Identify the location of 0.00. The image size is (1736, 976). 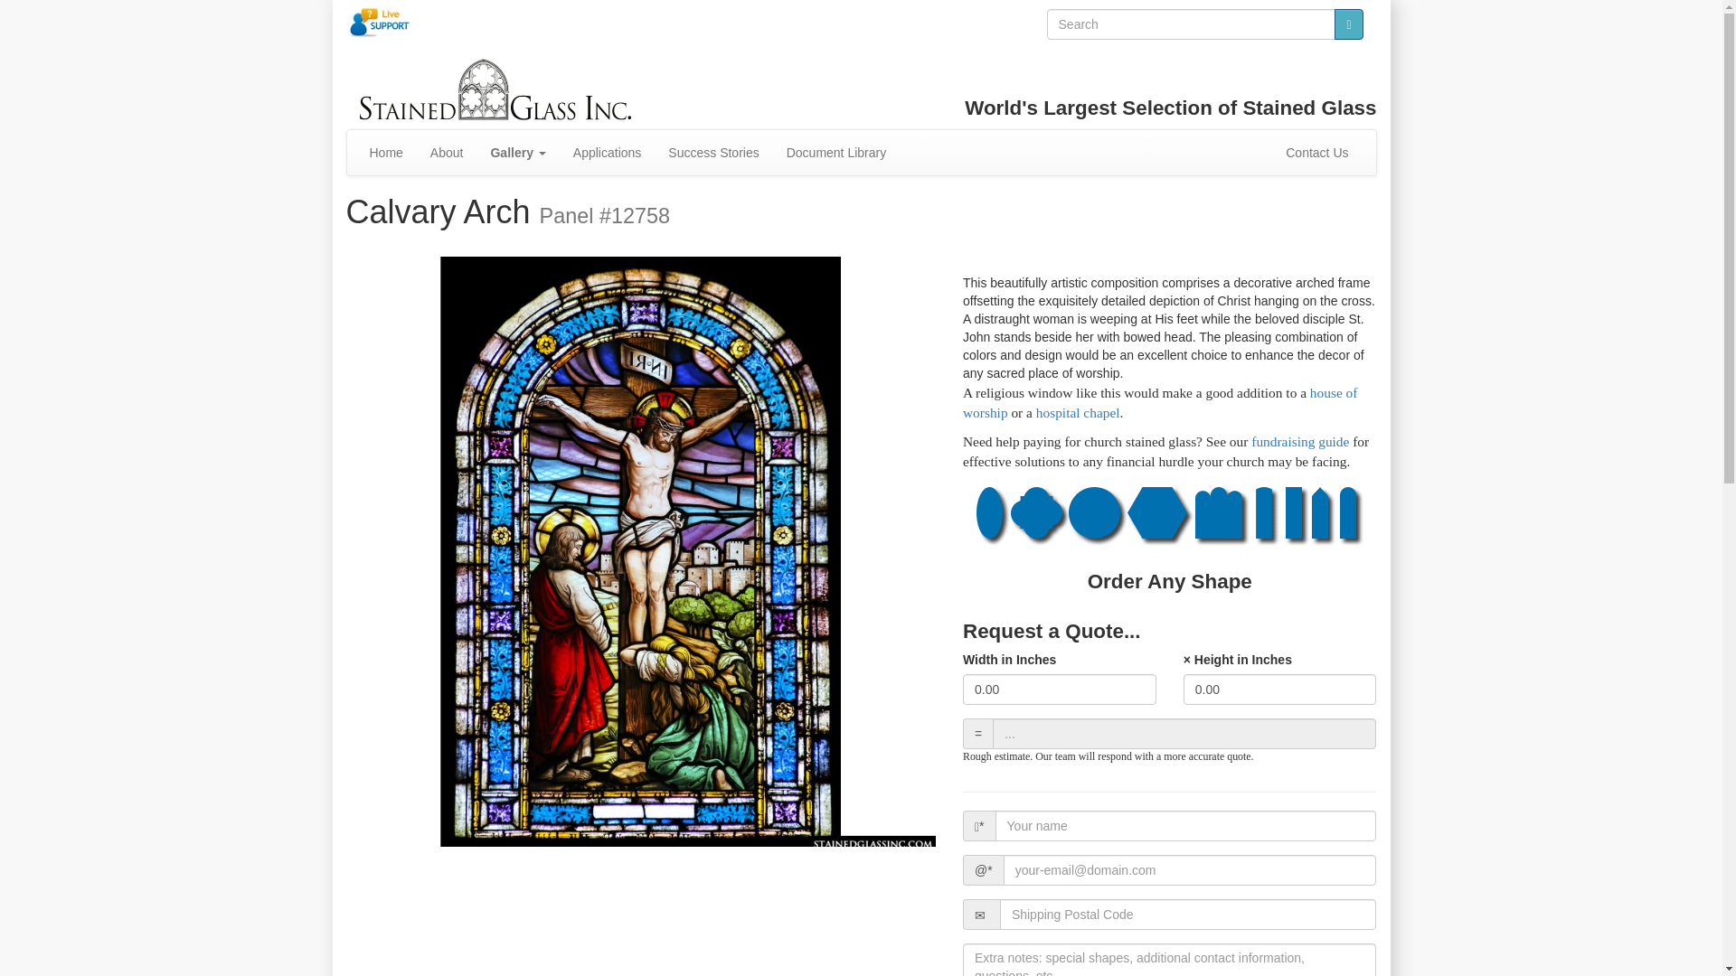
(1280, 689).